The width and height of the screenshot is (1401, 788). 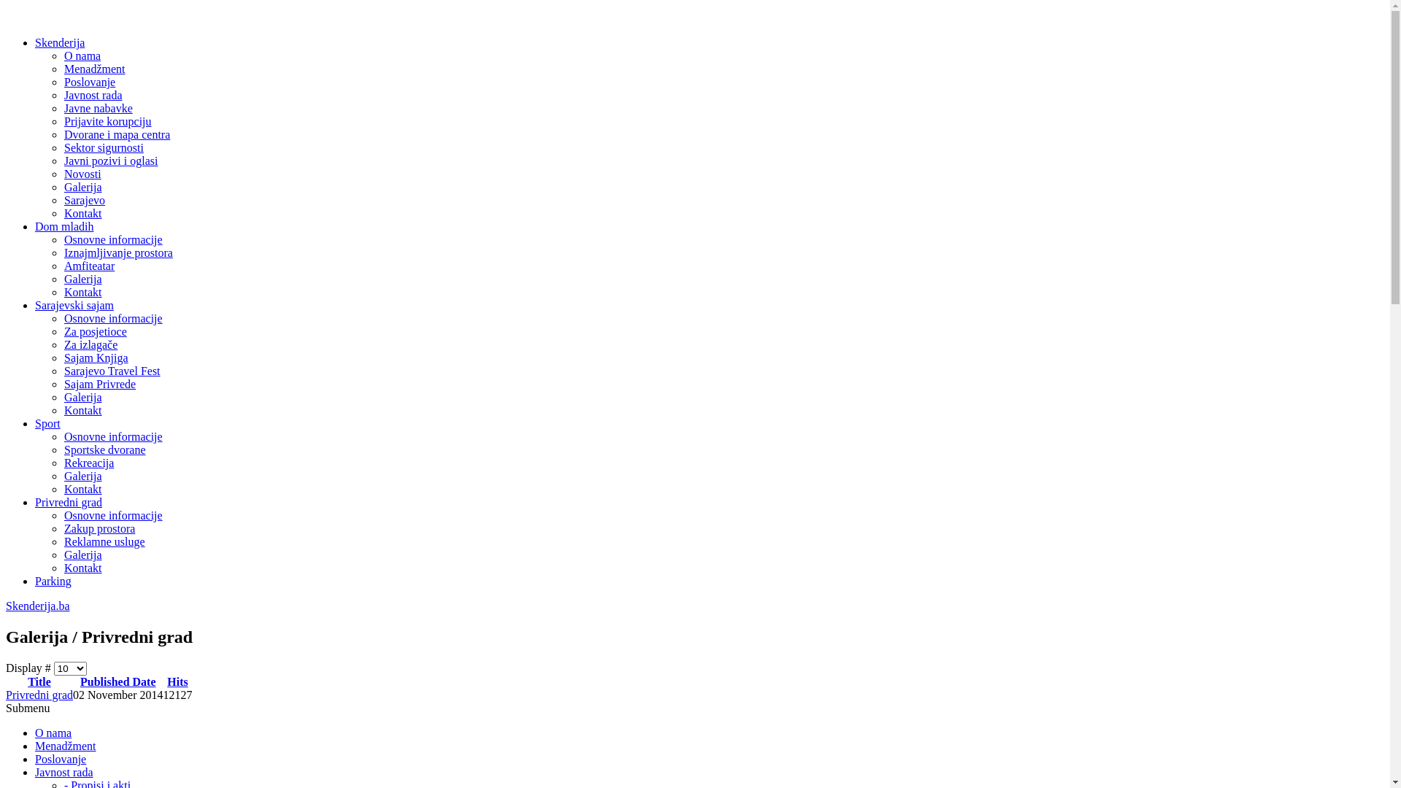 What do you see at coordinates (53, 733) in the screenshot?
I see `O nama` at bounding box center [53, 733].